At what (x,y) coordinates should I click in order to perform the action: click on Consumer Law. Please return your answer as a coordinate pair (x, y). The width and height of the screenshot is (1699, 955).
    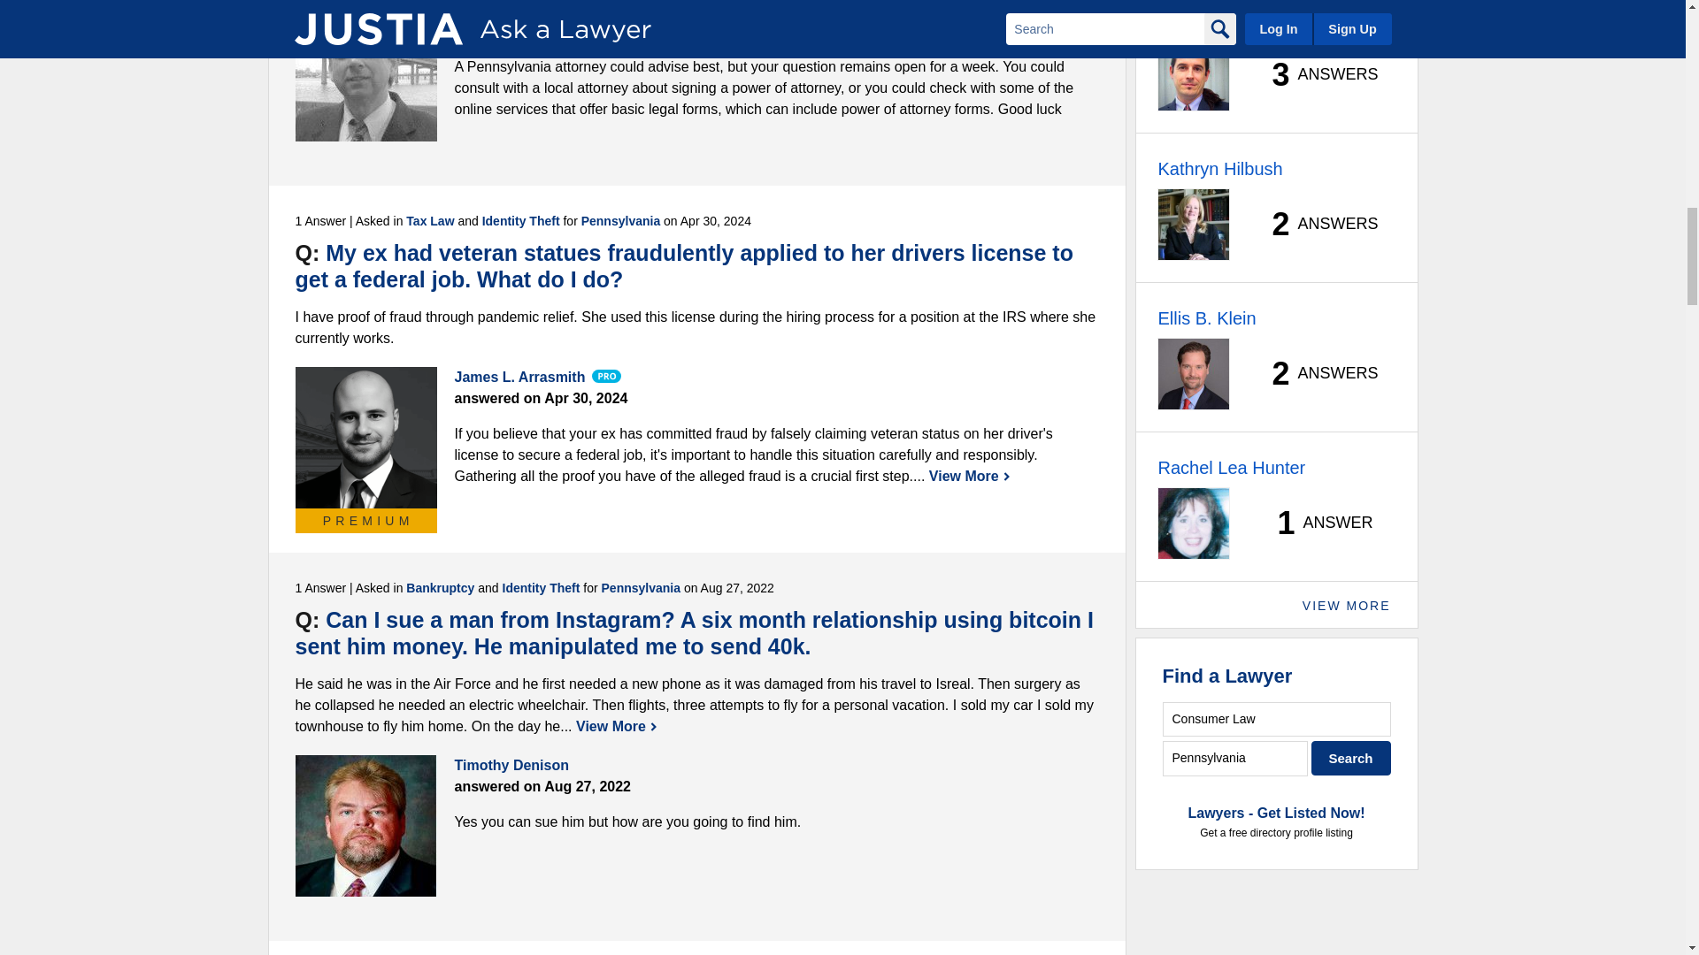
    Looking at the image, I should click on (1276, 718).